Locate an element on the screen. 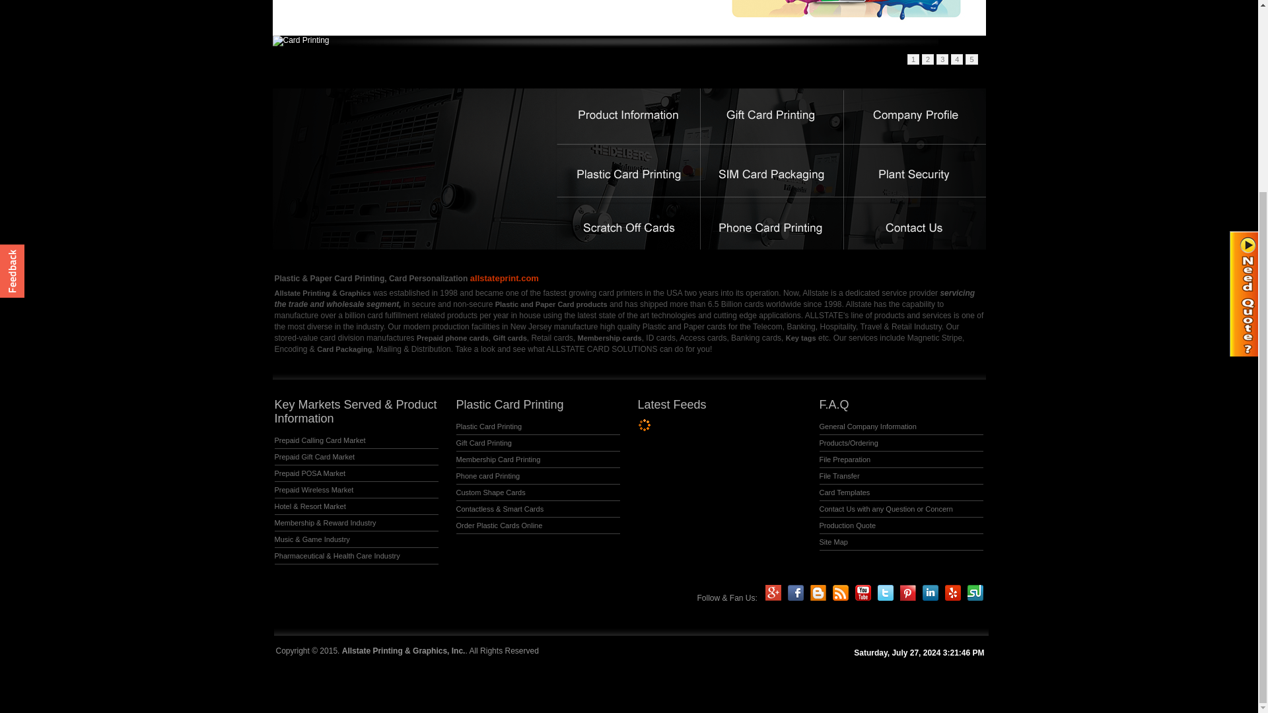 The height and width of the screenshot is (713, 1268). Prepaid phone cards is located at coordinates (452, 338).